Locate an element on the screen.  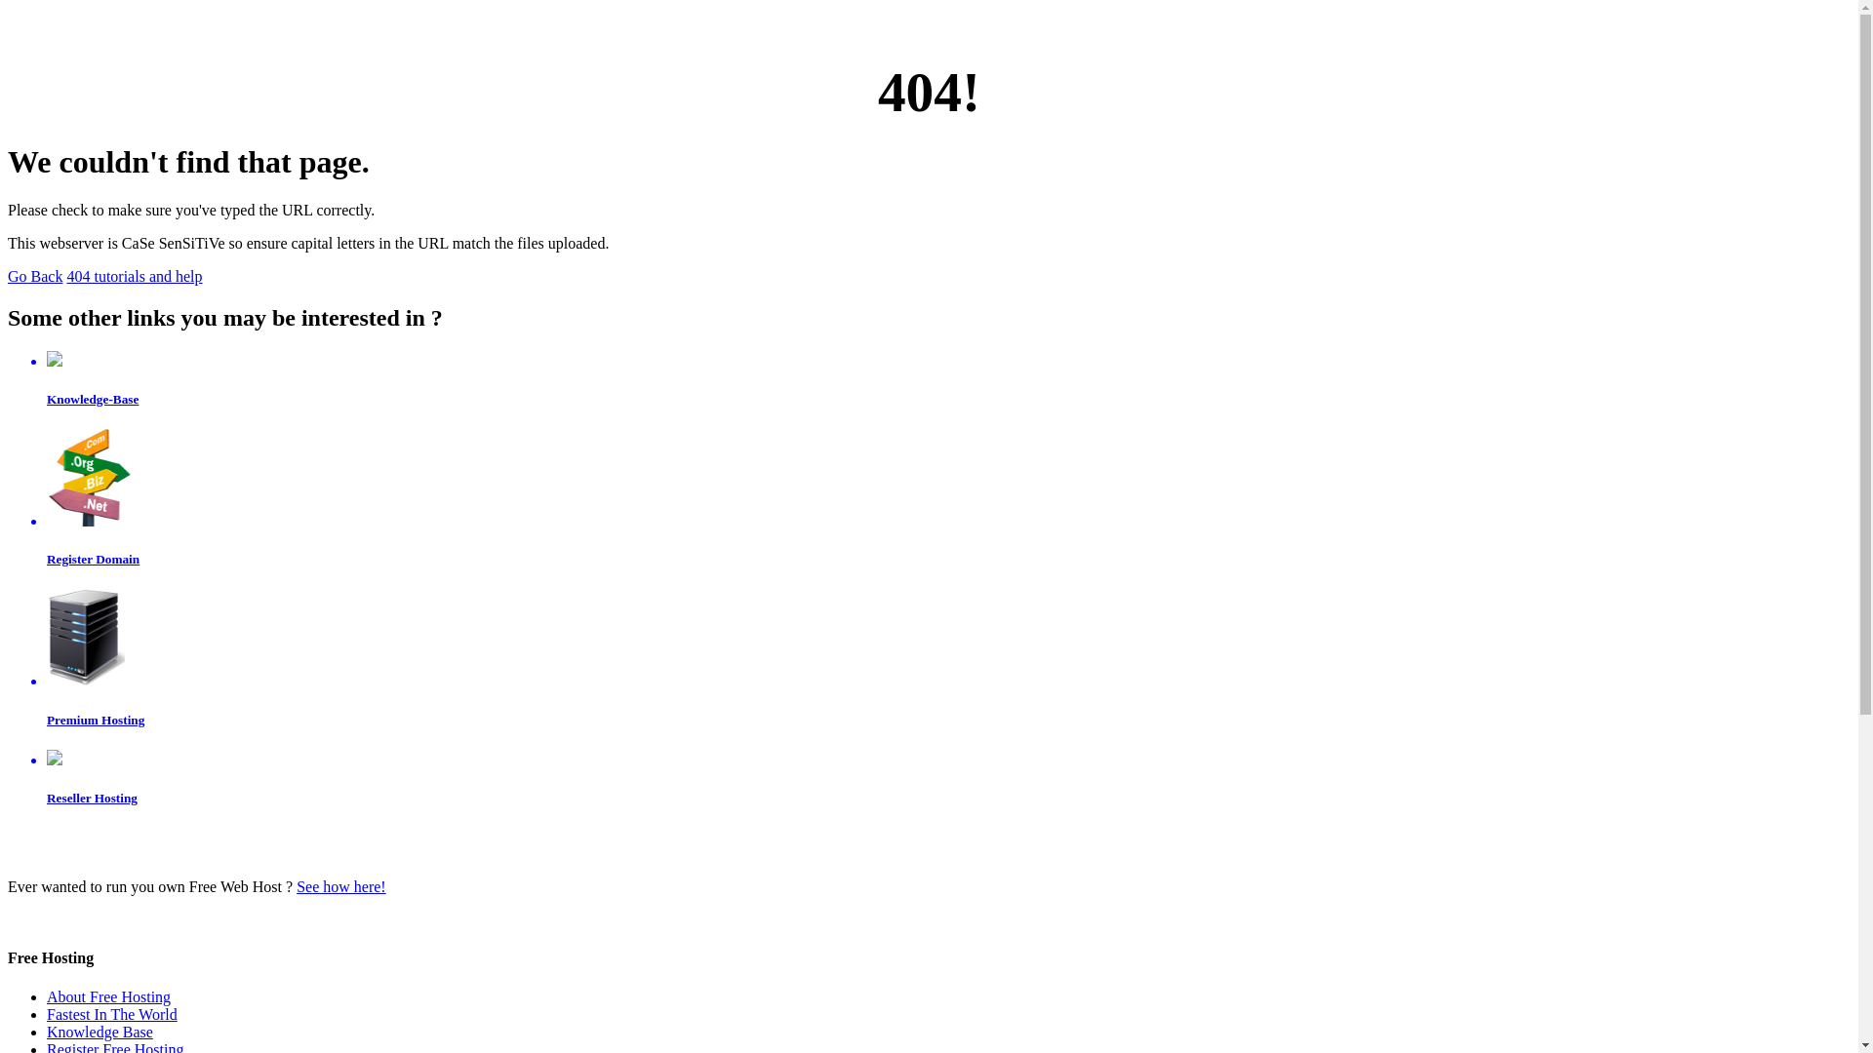
Premium Hosting is located at coordinates (948, 658).